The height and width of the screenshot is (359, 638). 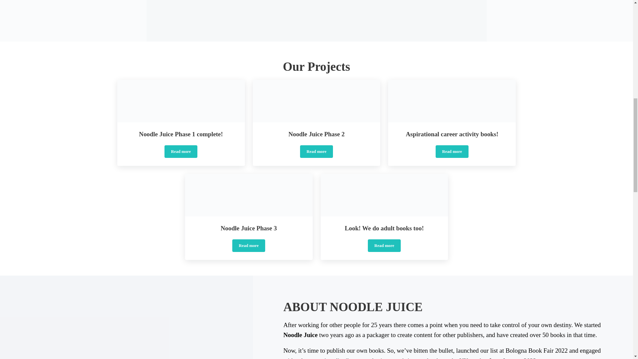 What do you see at coordinates (317, 134) in the screenshot?
I see `Aspirational career activity books!` at bounding box center [317, 134].